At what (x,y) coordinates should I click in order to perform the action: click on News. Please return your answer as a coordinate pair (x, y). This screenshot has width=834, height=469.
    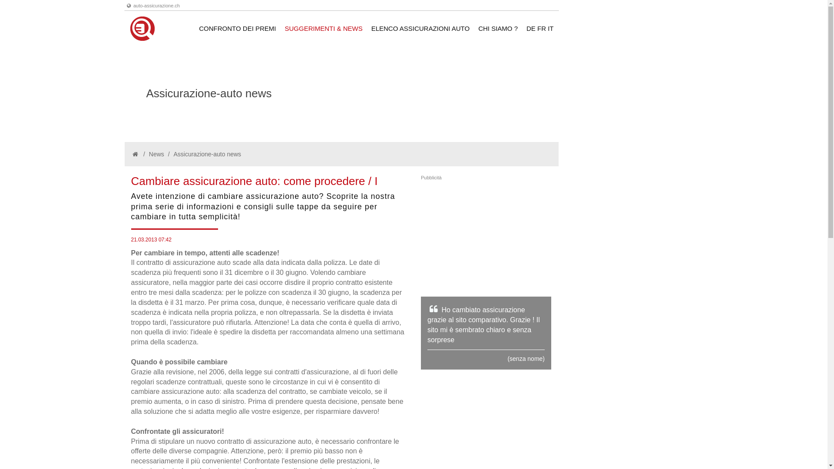
    Looking at the image, I should click on (156, 154).